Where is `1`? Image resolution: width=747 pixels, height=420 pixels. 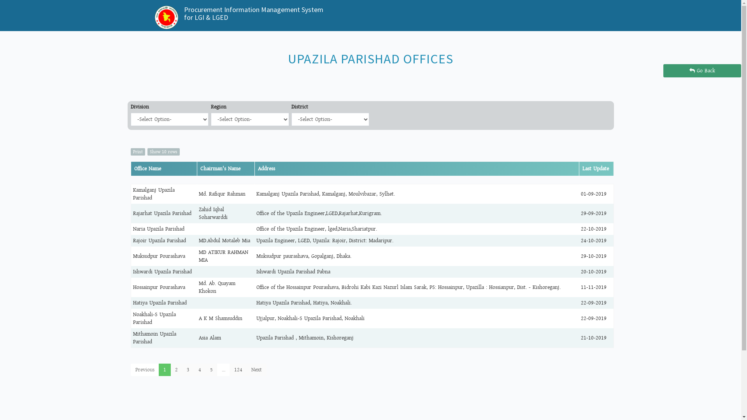 1 is located at coordinates (165, 370).